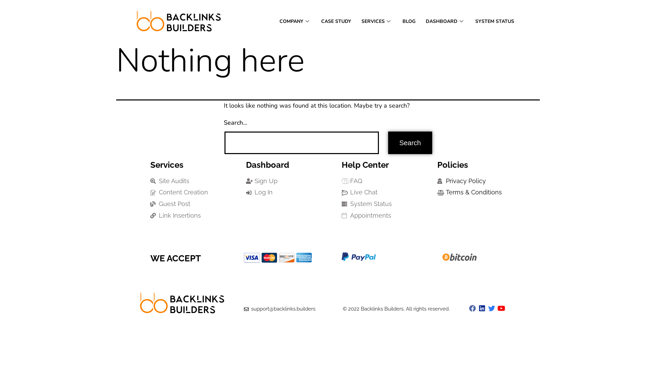 The width and height of the screenshot is (656, 369). Describe the element at coordinates (477, 181) in the screenshot. I see `Privacy Policy` at that location.